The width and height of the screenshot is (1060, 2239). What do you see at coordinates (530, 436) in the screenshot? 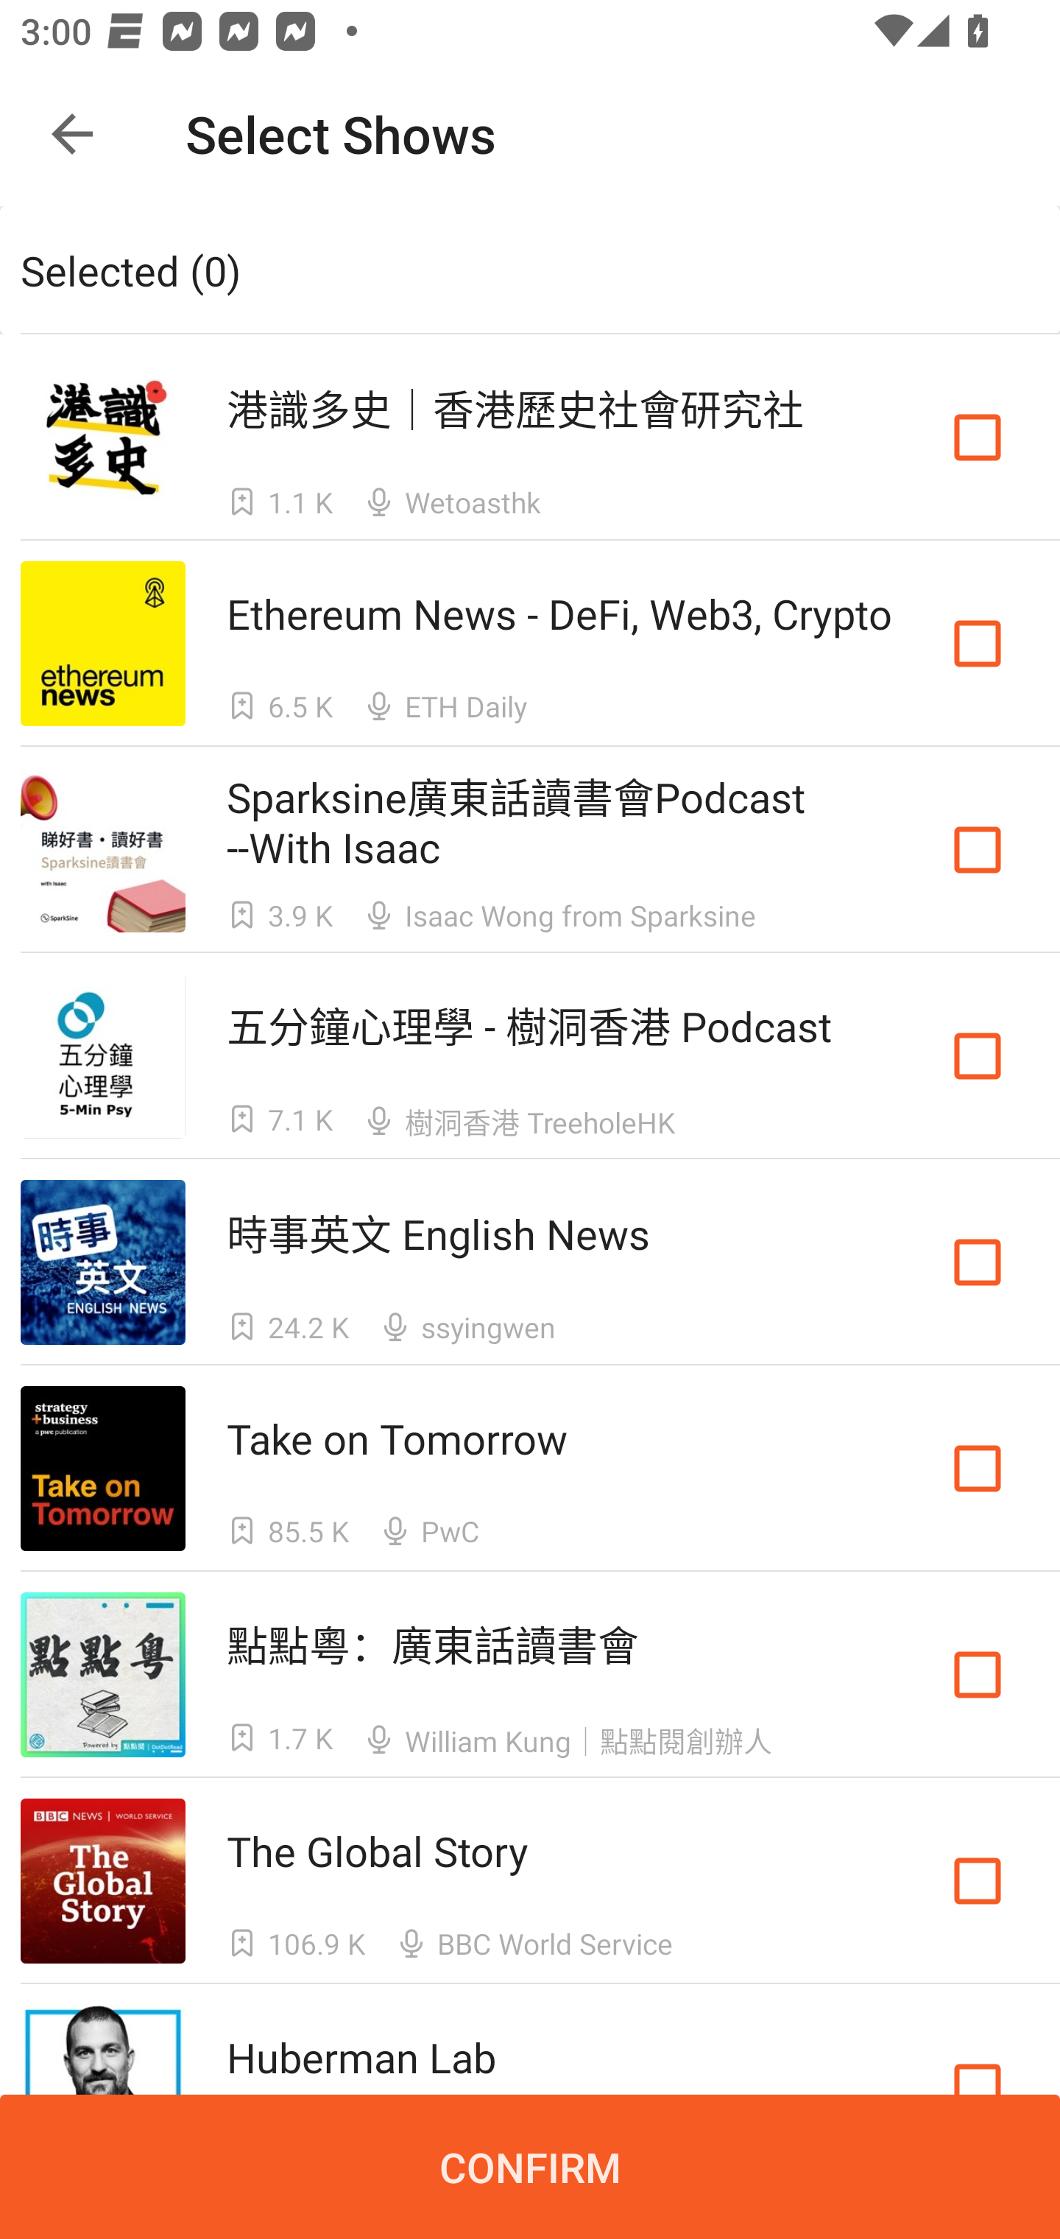
I see `港識多史｜香港歷史社會研究社 港識多史｜香港歷史社會研究社  1.1 K  Wetoasthk` at bounding box center [530, 436].